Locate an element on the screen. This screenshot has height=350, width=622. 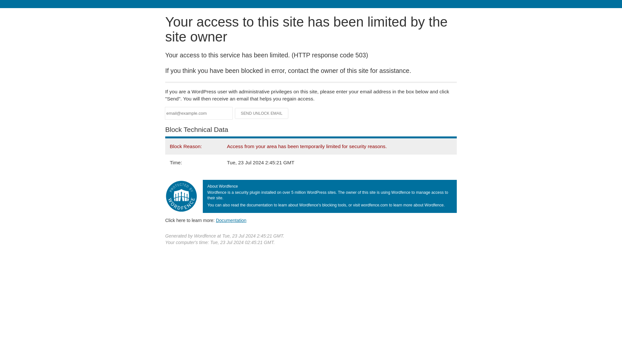
Documentation is located at coordinates (231, 220).